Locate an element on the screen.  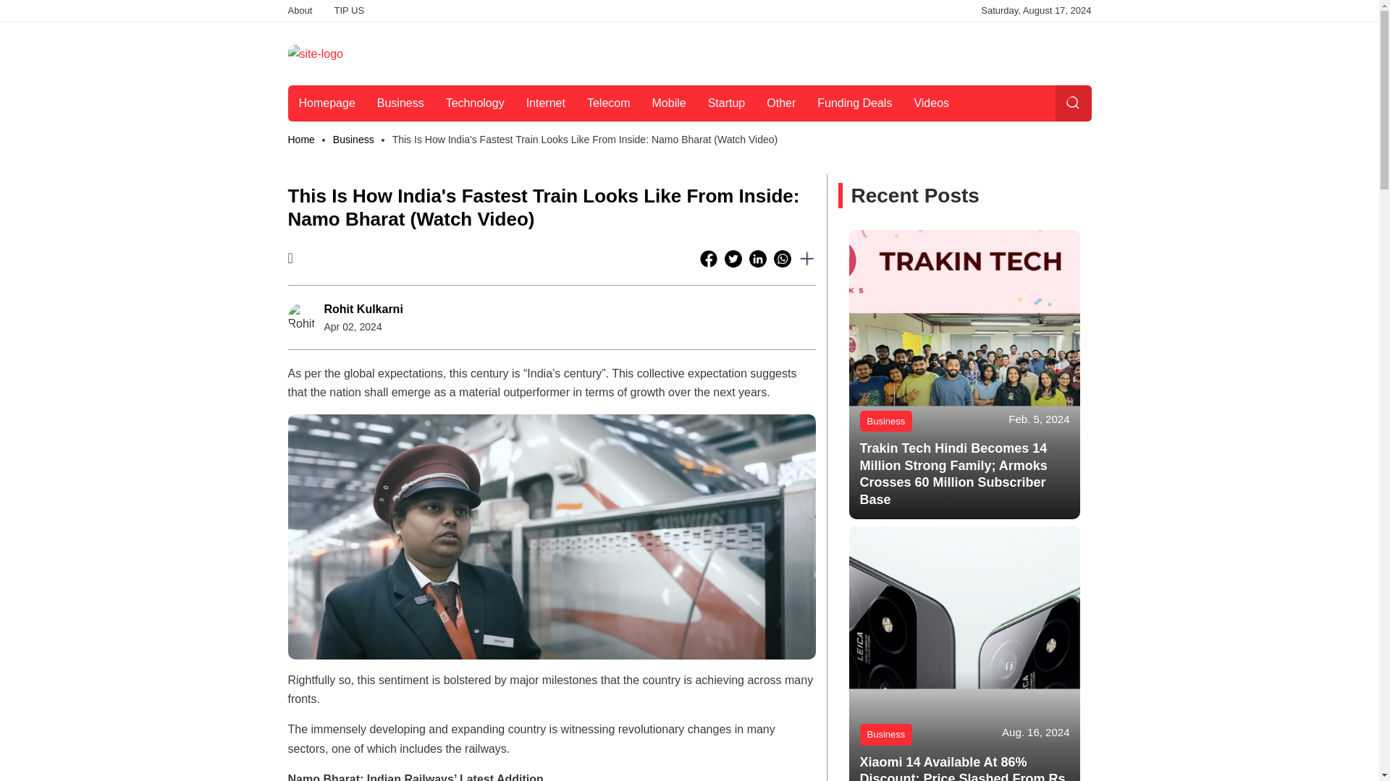
Internet is located at coordinates (546, 103).